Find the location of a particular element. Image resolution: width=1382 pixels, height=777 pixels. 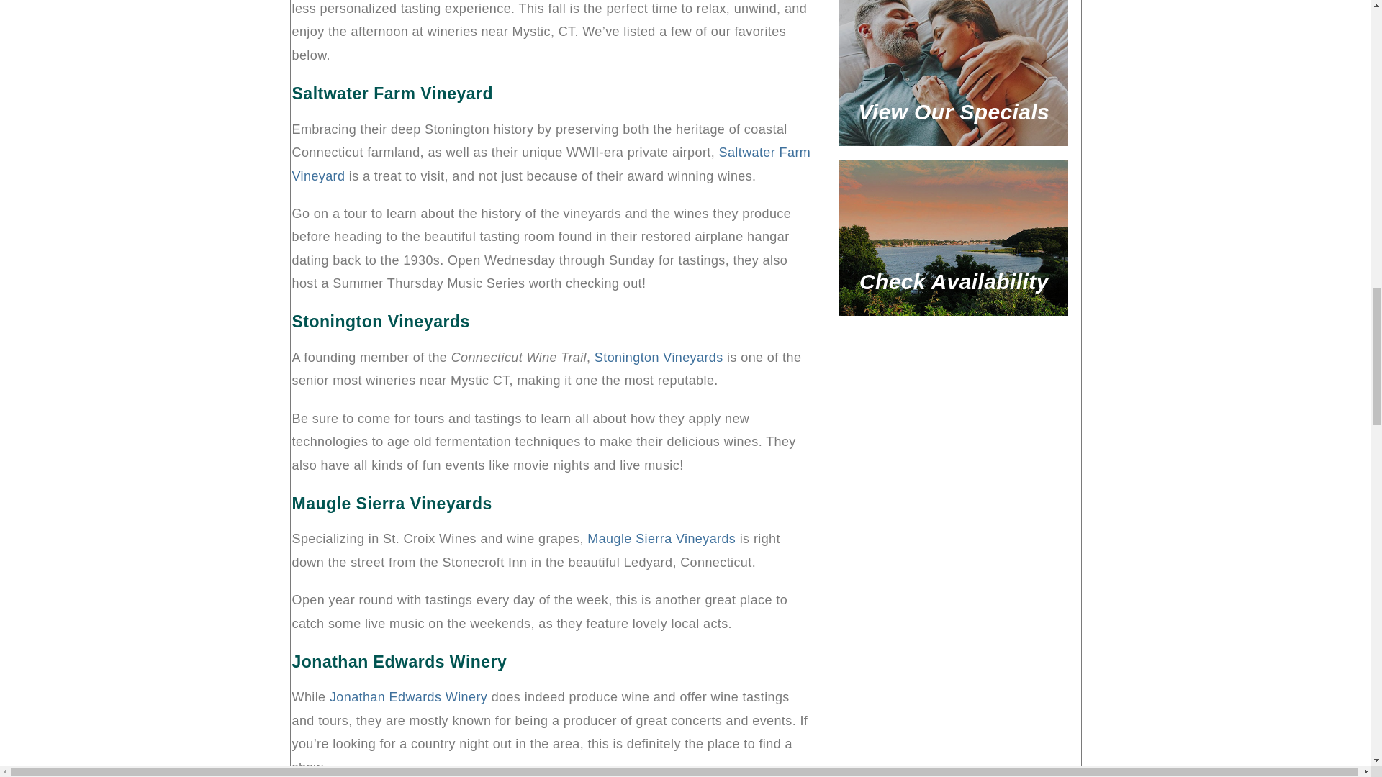

Saltwater Farm Vineyard is located at coordinates (551, 163).